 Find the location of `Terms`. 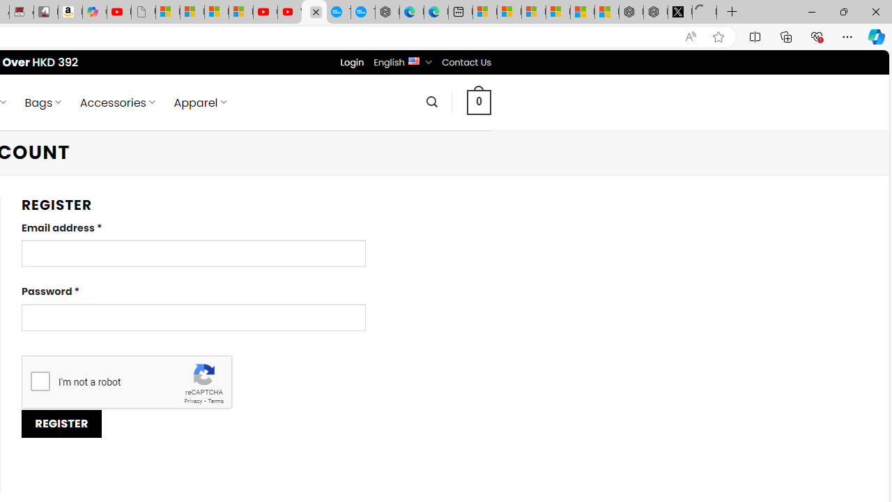

Terms is located at coordinates (215, 402).